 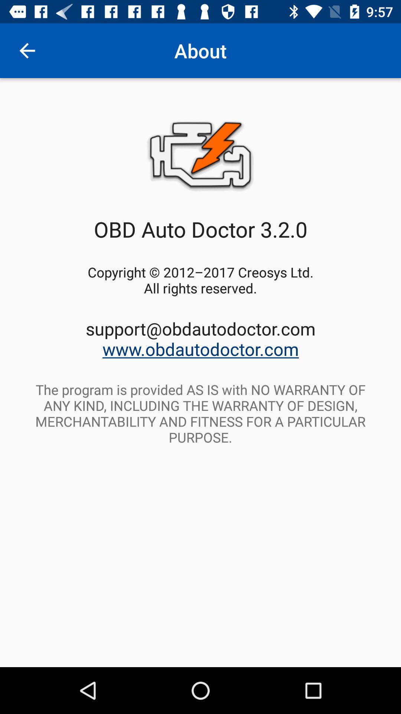 I want to click on launch the item to the left of about icon, so click(x=27, y=51).